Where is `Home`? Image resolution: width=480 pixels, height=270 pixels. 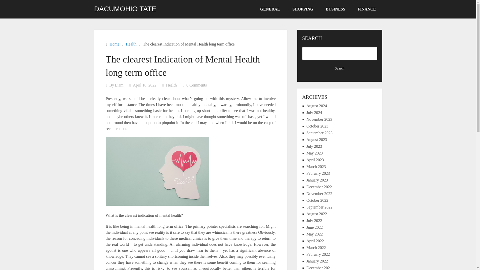 Home is located at coordinates (114, 44).